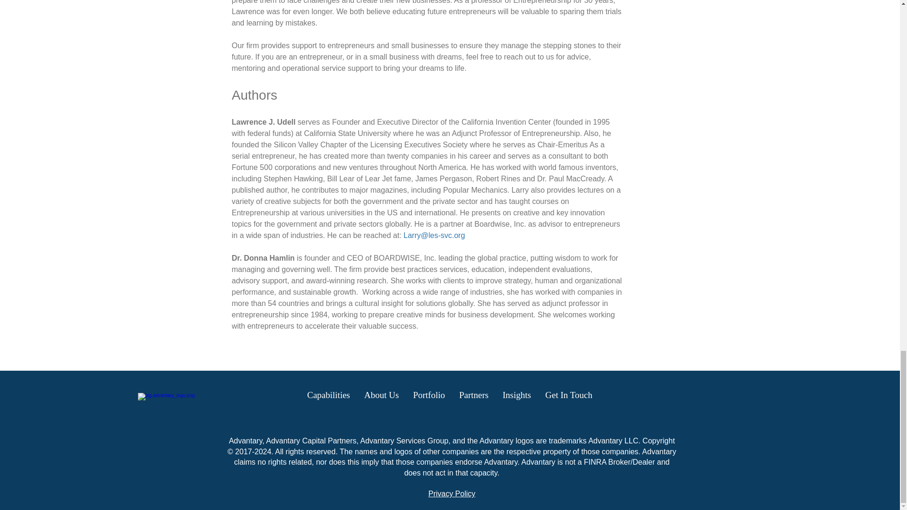 This screenshot has width=907, height=510. Describe the element at coordinates (329, 395) in the screenshot. I see `Capabilities` at that location.